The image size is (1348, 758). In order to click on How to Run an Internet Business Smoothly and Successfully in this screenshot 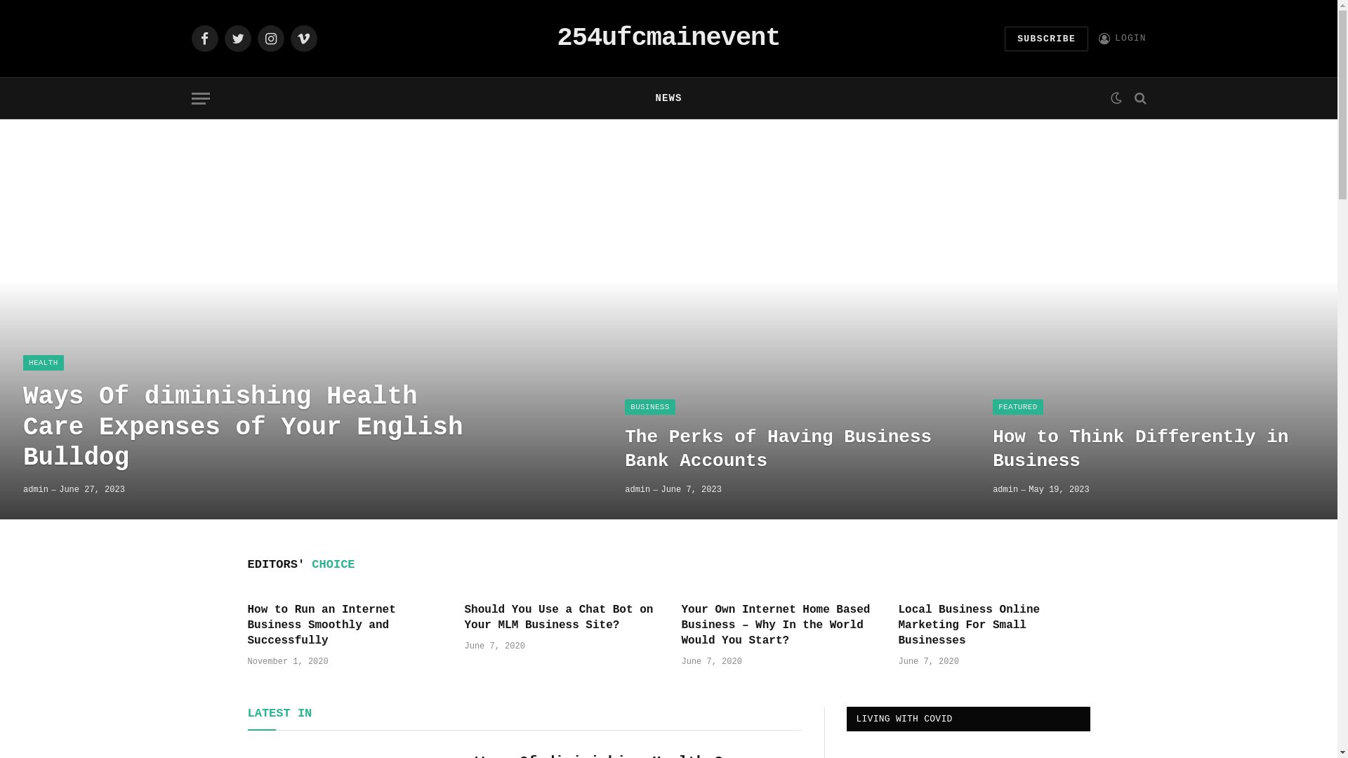, I will do `click(343, 626)`.